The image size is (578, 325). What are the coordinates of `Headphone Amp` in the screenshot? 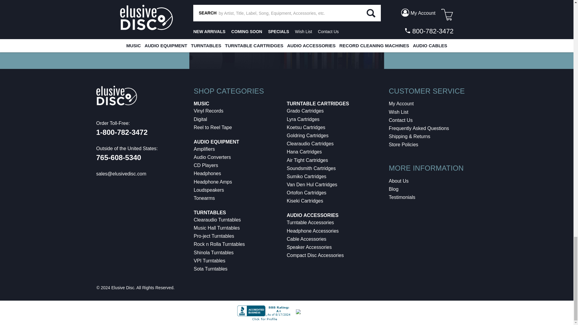 It's located at (213, 182).